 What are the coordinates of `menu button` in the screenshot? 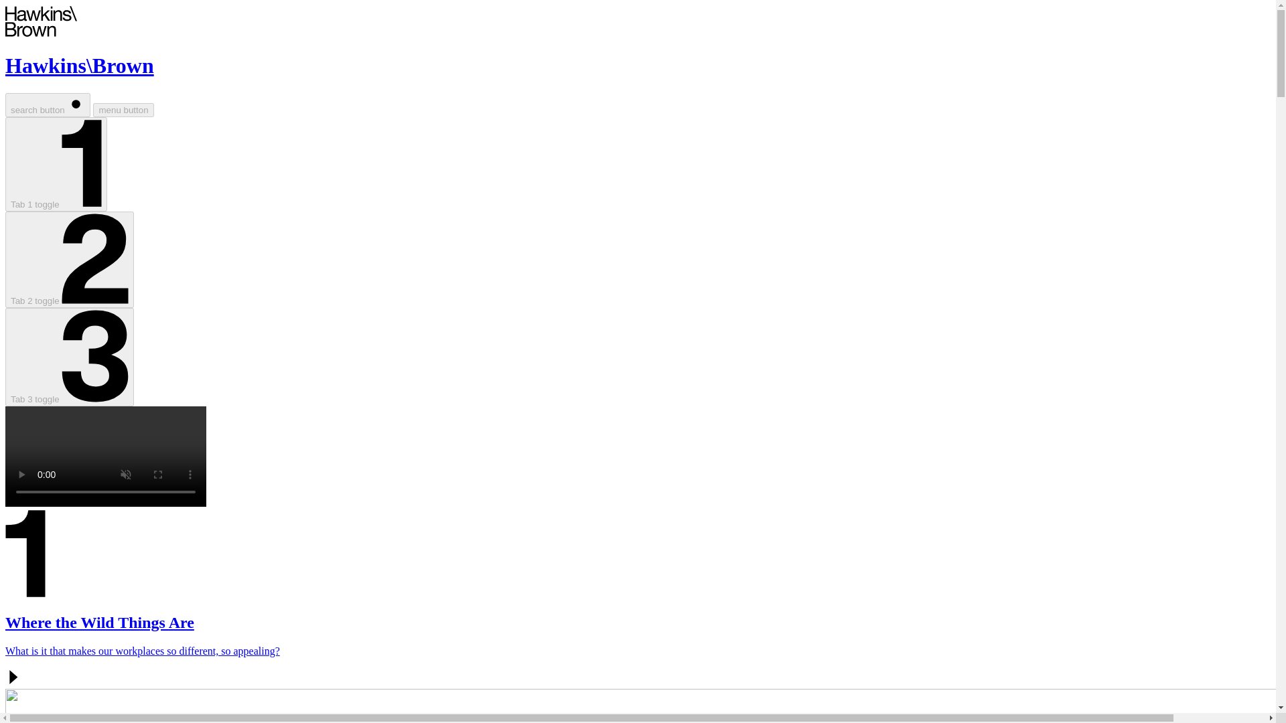 It's located at (123, 110).